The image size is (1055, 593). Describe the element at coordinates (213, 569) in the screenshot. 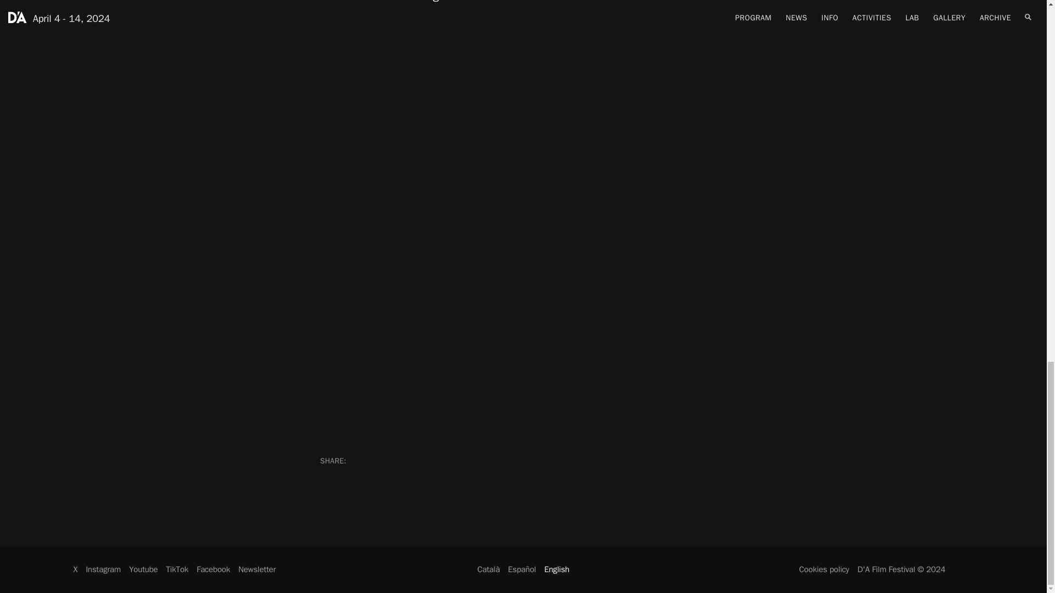

I see `Facebook` at that location.